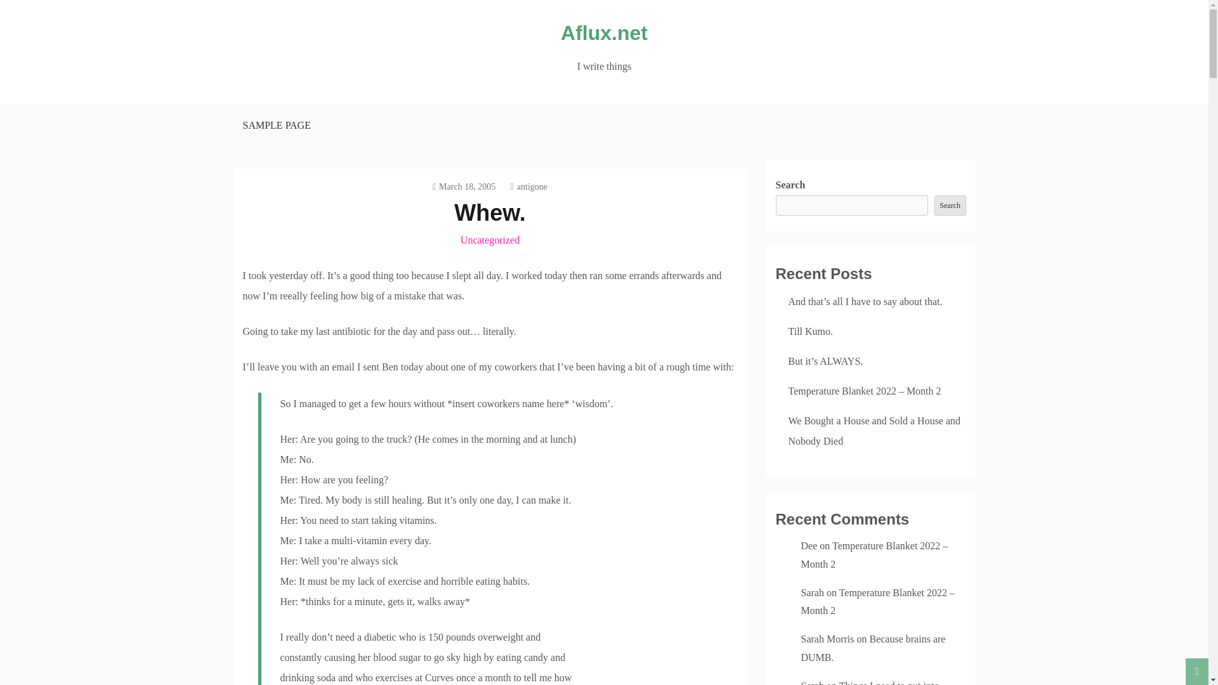 The image size is (1218, 685). What do you see at coordinates (811, 592) in the screenshot?
I see `Sarah` at bounding box center [811, 592].